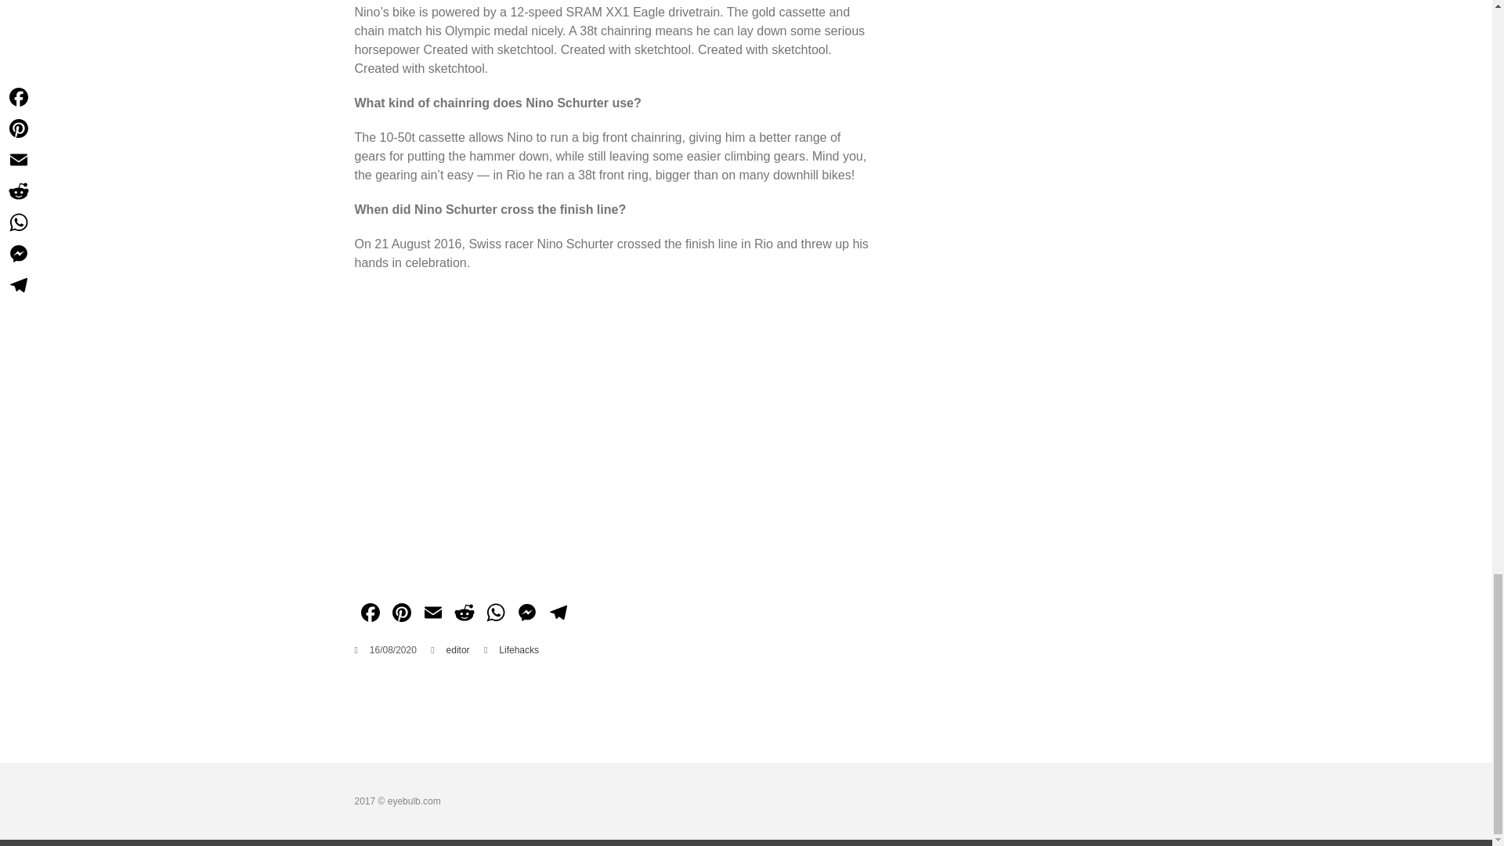 Image resolution: width=1504 pixels, height=846 pixels. I want to click on View all posts by editor, so click(457, 650).